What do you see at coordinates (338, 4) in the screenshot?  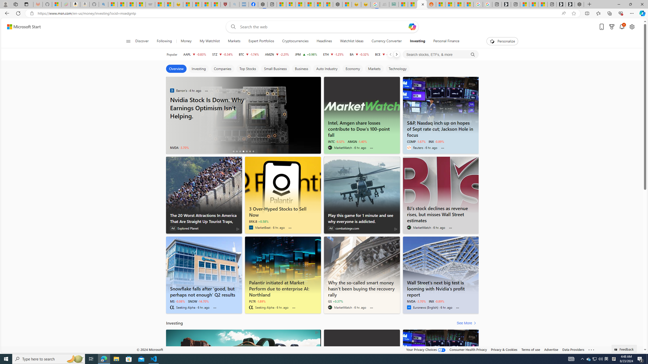 I see `Nordace - #1 Japanese Best-Seller - Siena Smart Backpack` at bounding box center [338, 4].